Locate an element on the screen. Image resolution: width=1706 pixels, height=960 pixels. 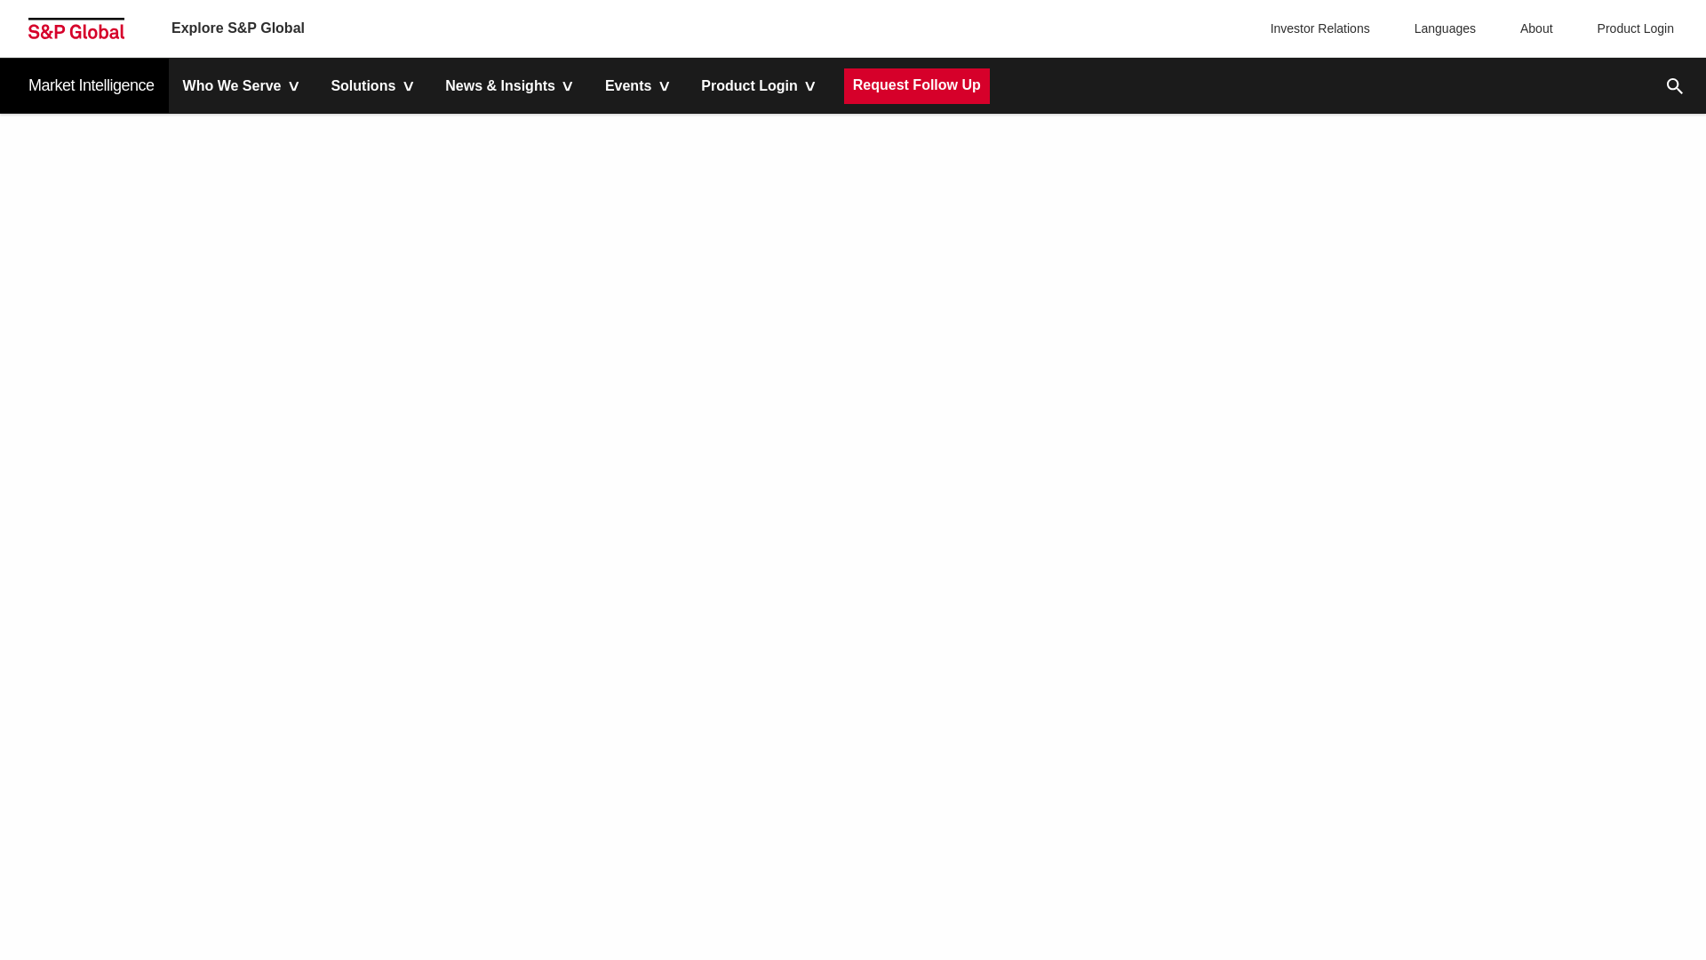
Product Login is located at coordinates (1631, 28).